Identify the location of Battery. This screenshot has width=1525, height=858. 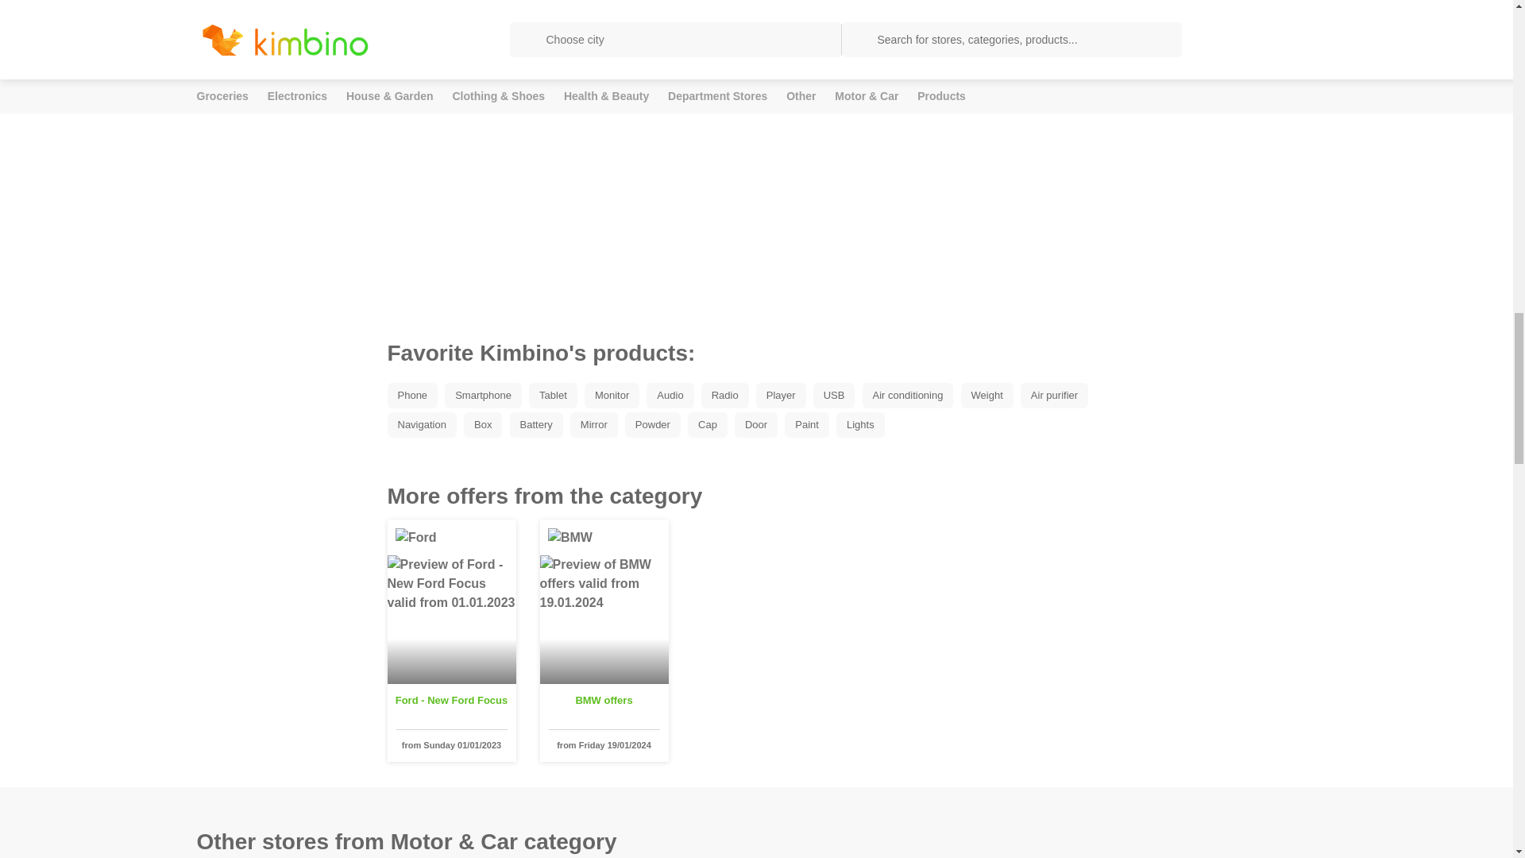
(540, 423).